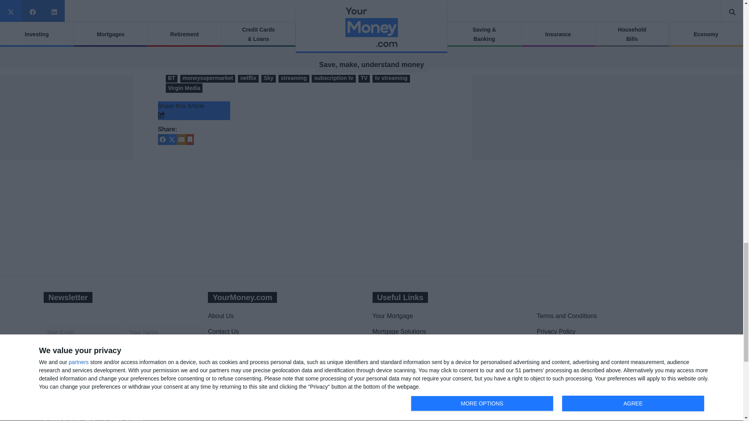 Image resolution: width=749 pixels, height=421 pixels. Describe the element at coordinates (92, 360) in the screenshot. I see `Sign Up` at that location.